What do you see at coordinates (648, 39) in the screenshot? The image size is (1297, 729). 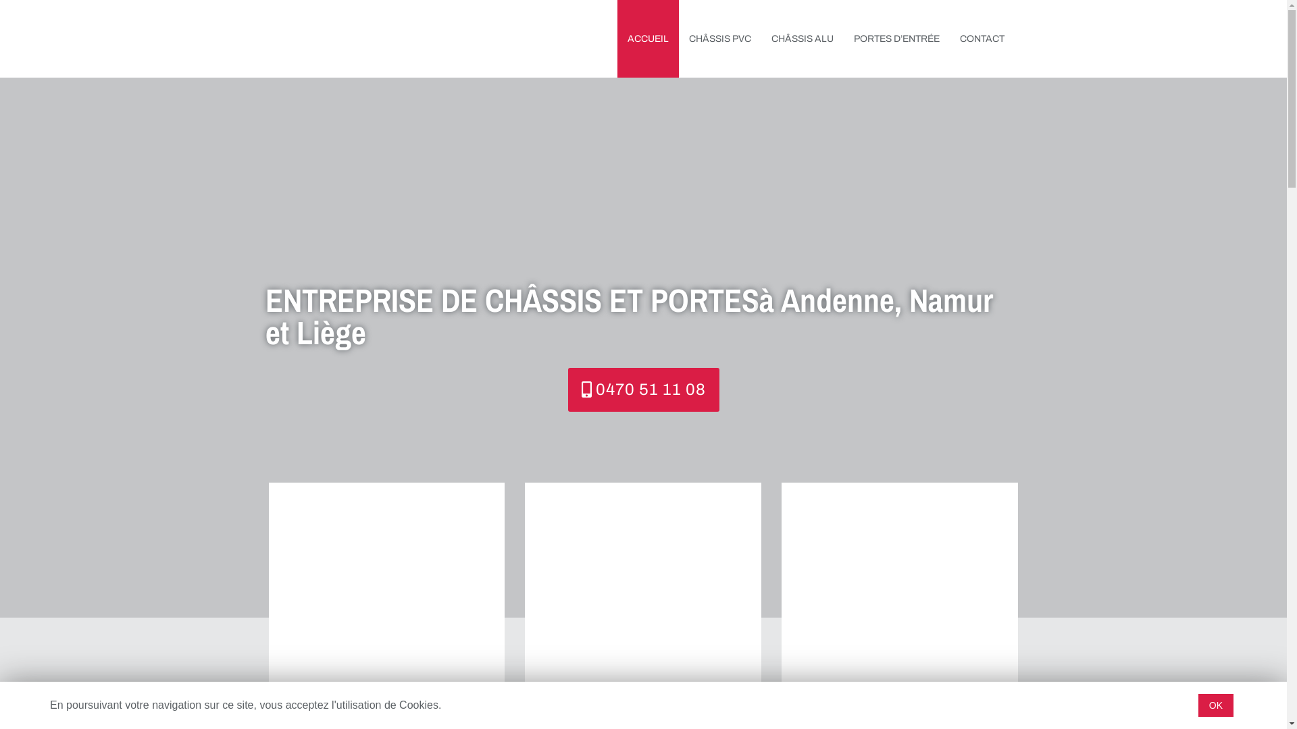 I see `ACCUEIL` at bounding box center [648, 39].